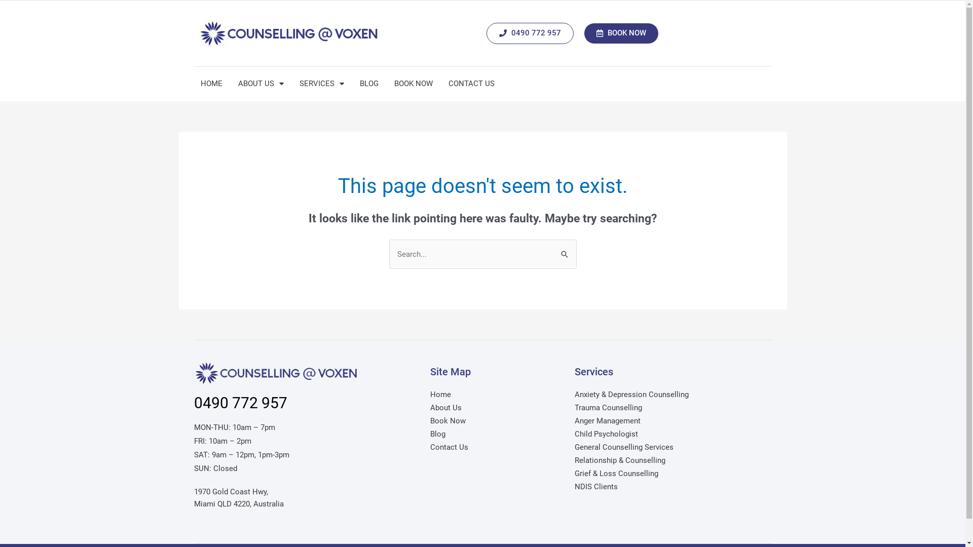 This screenshot has width=973, height=547. I want to click on About Us, so click(497, 408).